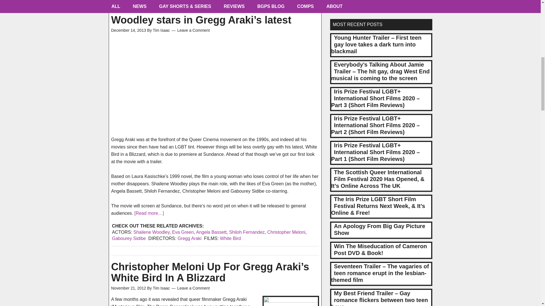  I want to click on Christopher Meloni, so click(286, 232).